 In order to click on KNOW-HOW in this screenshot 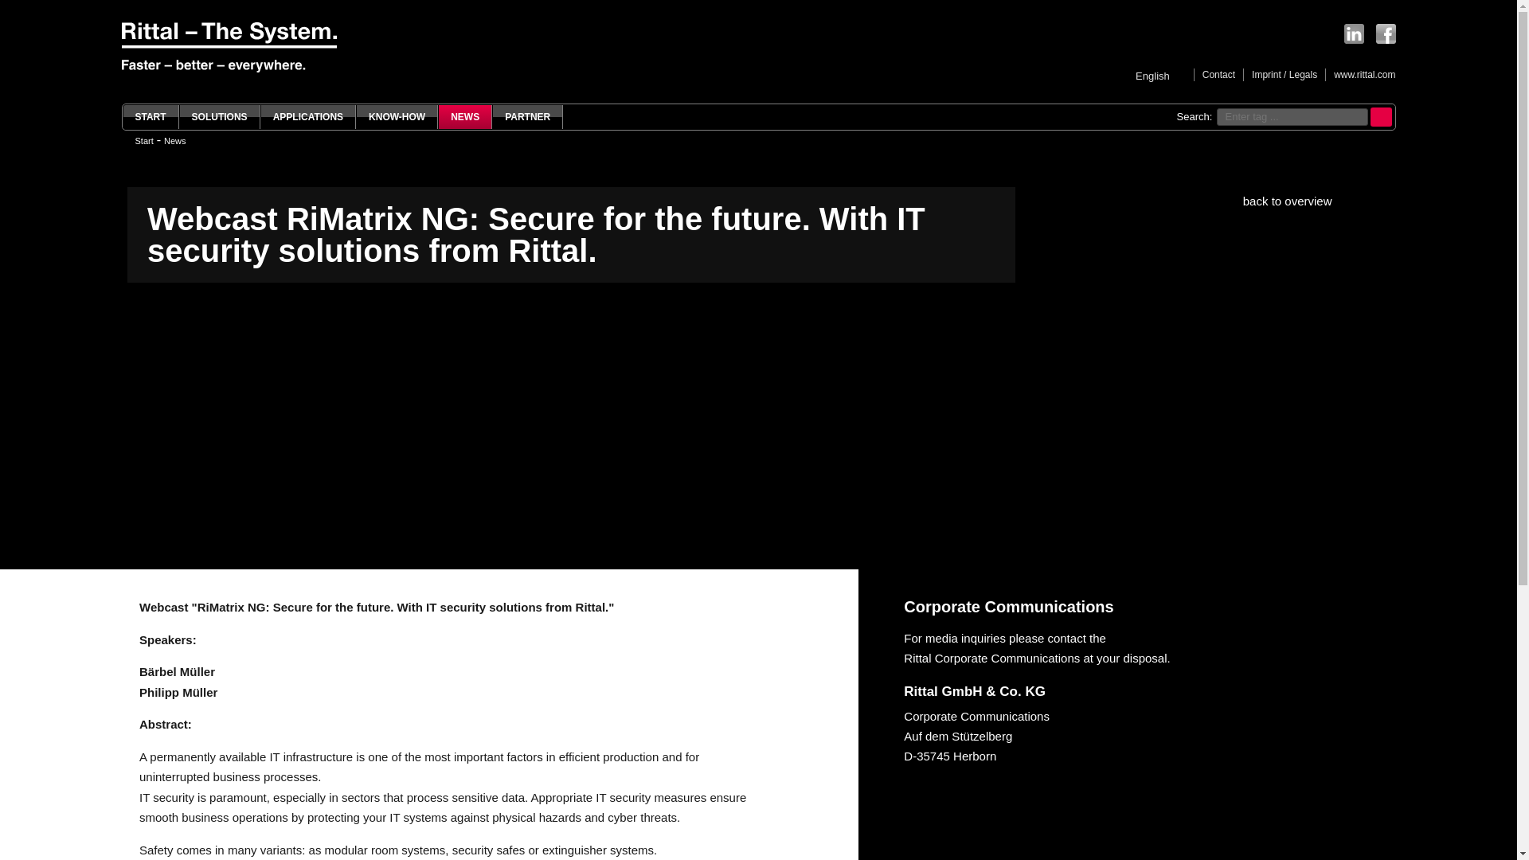, I will do `click(397, 116)`.